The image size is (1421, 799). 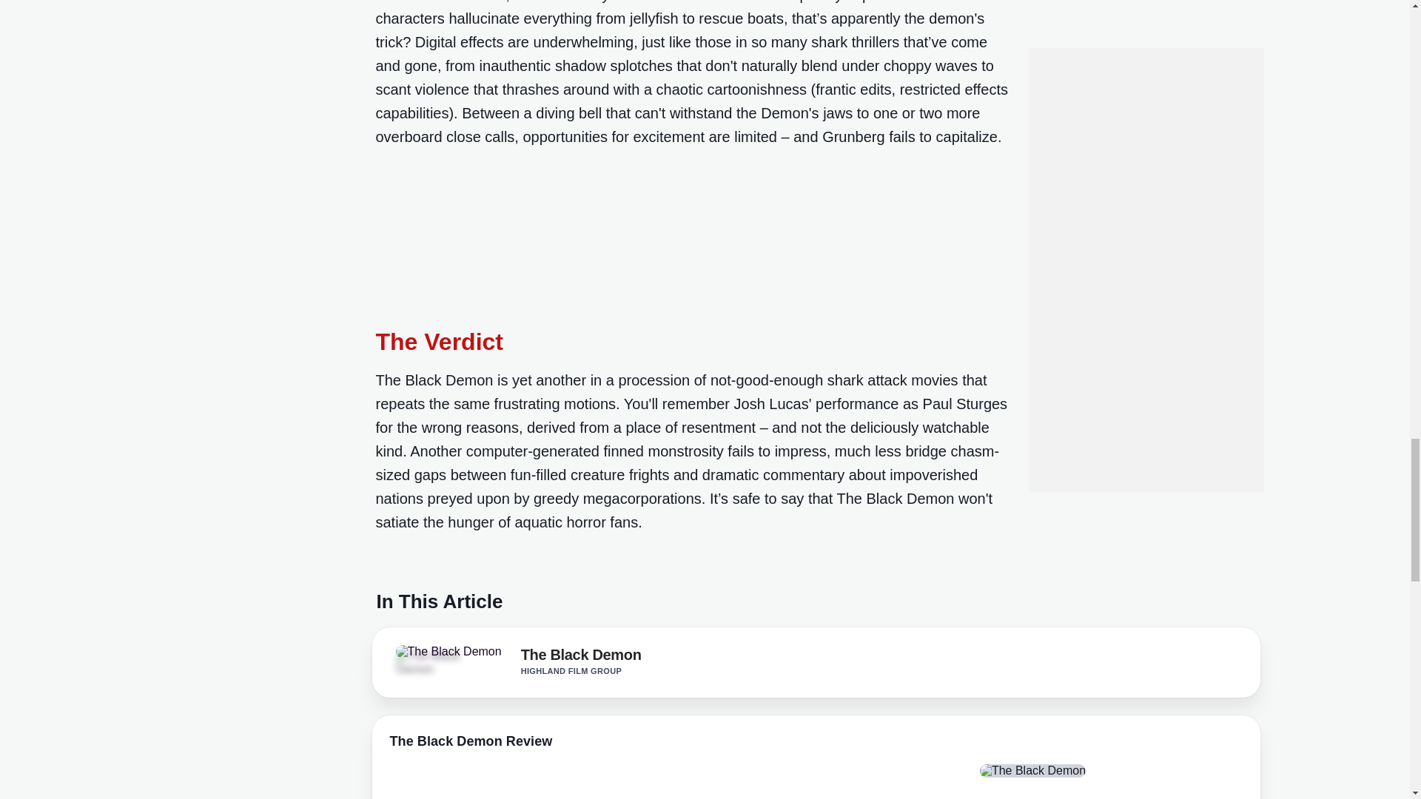 What do you see at coordinates (448, 651) in the screenshot?
I see `The Black Demon` at bounding box center [448, 651].